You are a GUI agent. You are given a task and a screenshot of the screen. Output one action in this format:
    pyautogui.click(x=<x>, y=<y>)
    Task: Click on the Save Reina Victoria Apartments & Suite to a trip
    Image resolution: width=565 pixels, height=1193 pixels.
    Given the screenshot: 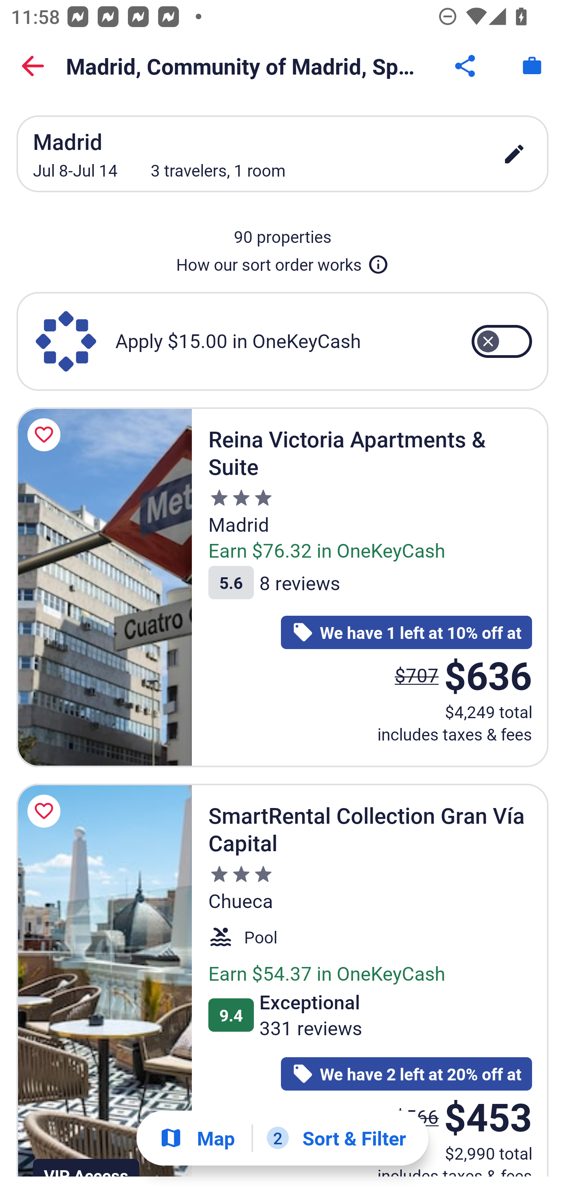 What is the action you would take?
    pyautogui.click(x=46, y=435)
    